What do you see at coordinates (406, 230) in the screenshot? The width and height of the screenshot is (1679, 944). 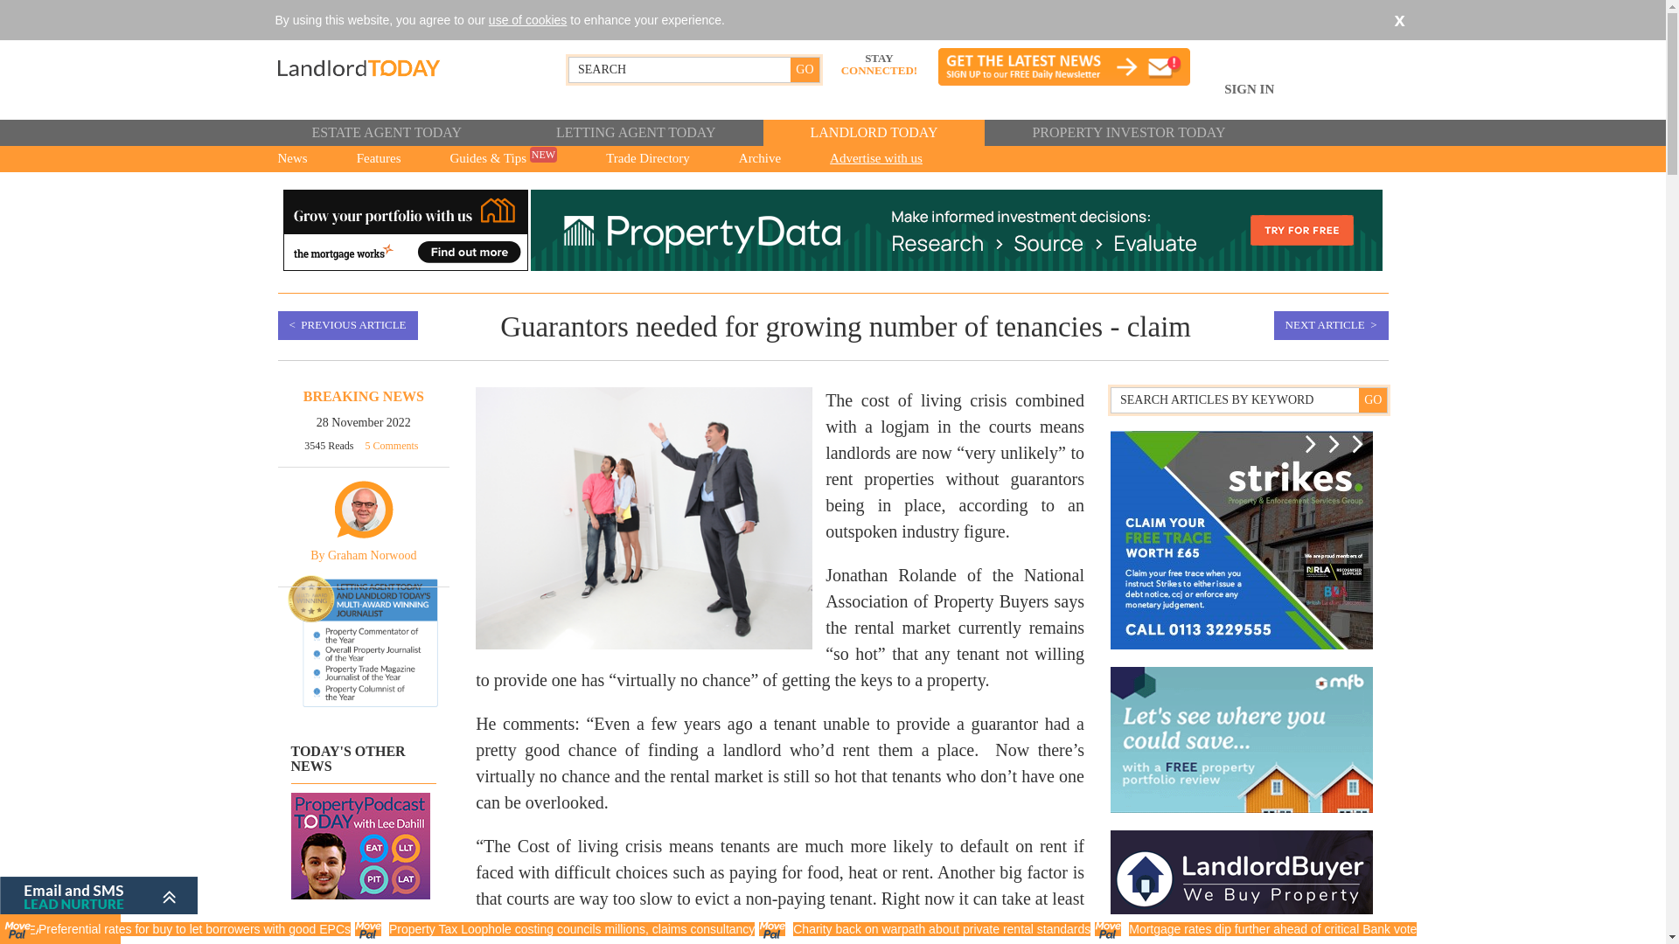 I see `The Mortgage Works` at bounding box center [406, 230].